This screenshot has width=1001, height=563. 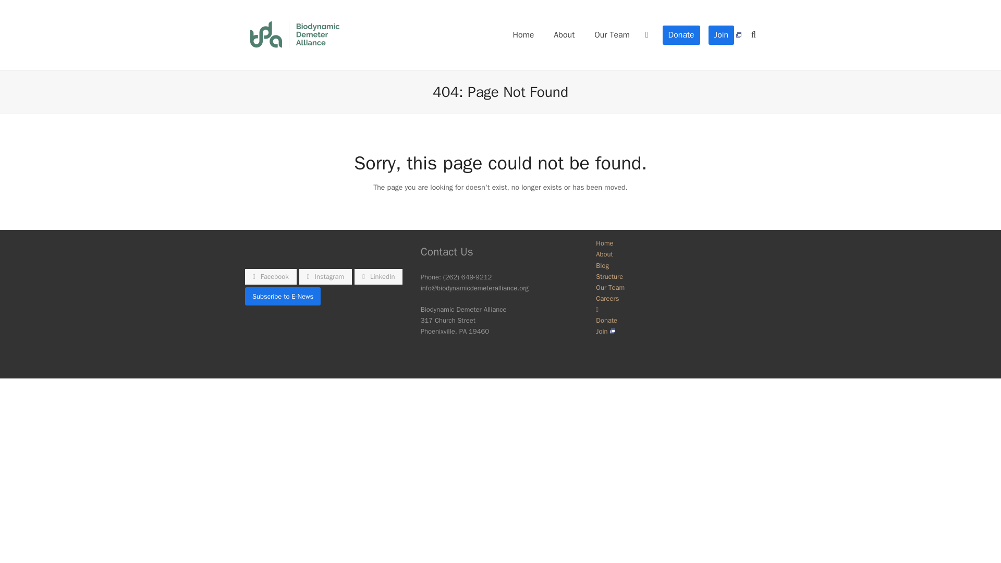 I want to click on Facebook, so click(x=271, y=277).